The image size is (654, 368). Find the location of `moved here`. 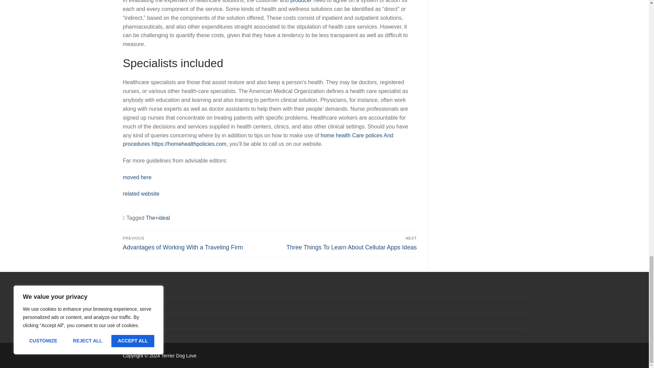

moved here is located at coordinates (137, 177).